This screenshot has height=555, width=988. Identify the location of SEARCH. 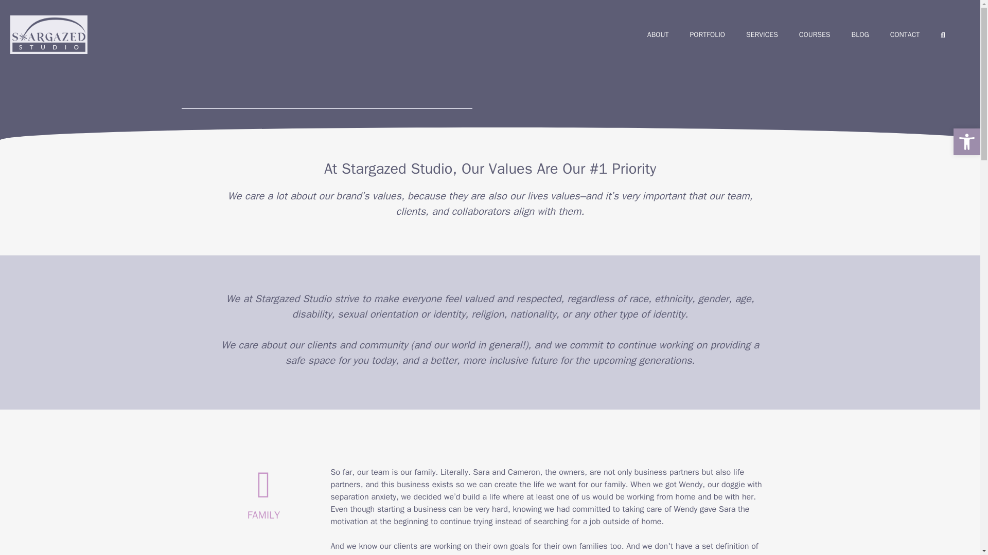
(945, 34).